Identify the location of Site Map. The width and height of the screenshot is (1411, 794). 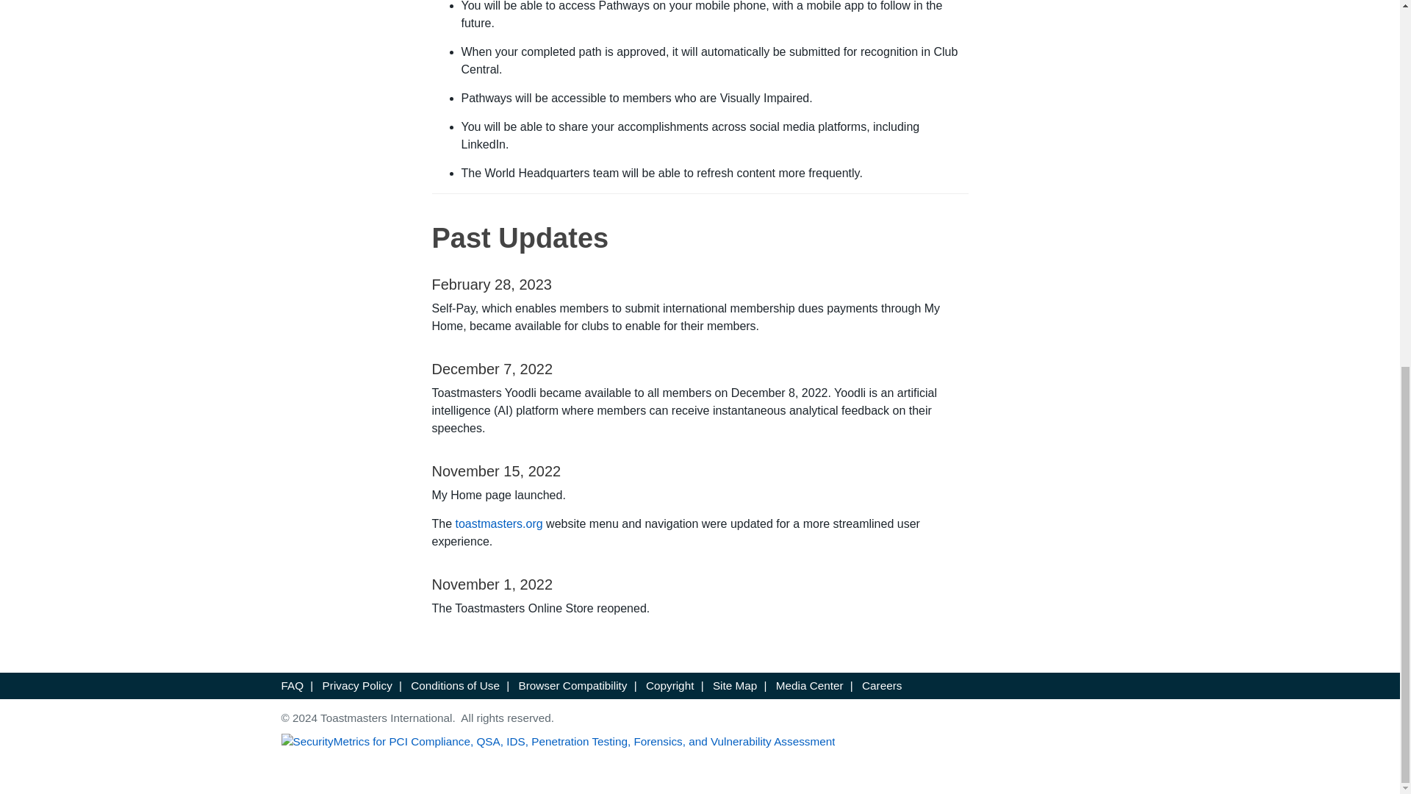
(734, 685).